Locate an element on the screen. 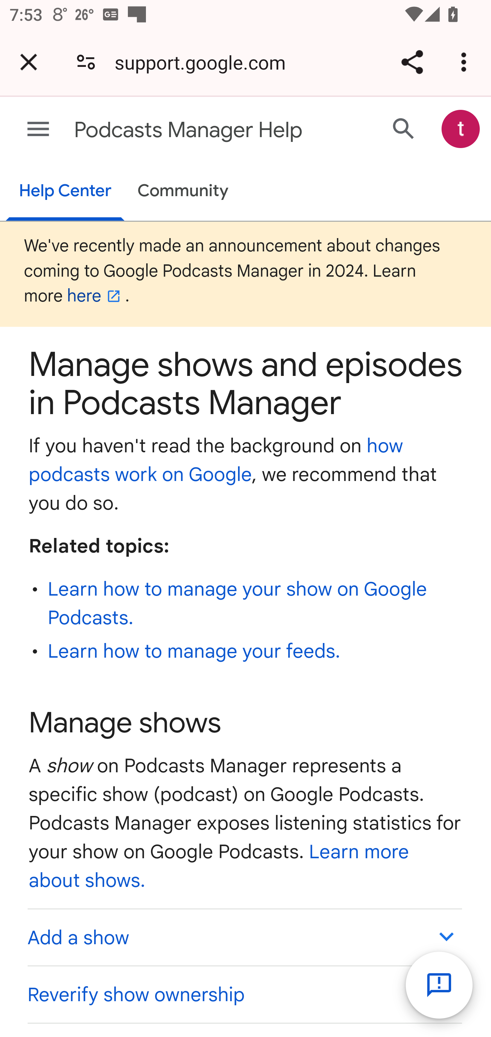  Help Center is located at coordinates (65, 192).